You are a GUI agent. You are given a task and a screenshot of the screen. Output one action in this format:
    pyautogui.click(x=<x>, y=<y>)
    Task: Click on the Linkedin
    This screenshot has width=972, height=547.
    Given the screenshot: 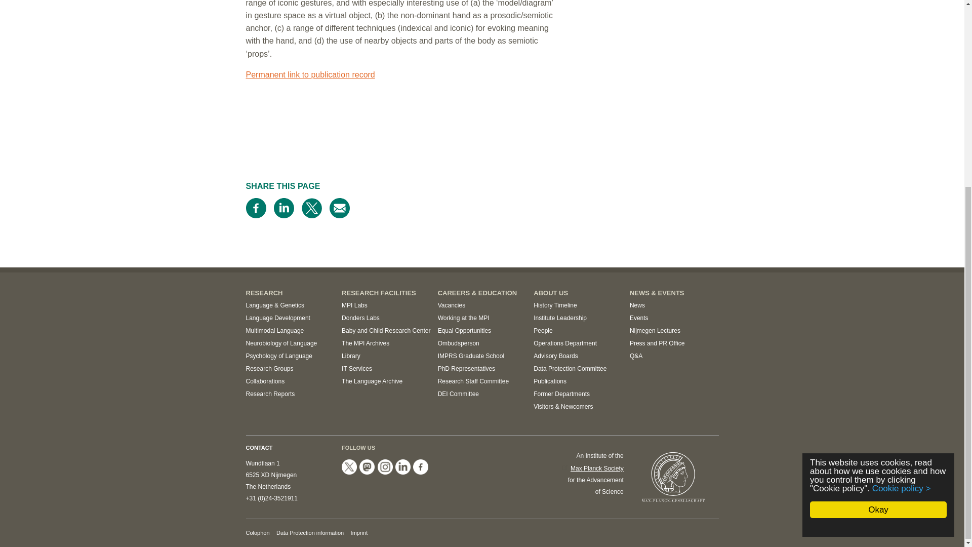 What is the action you would take?
    pyautogui.click(x=283, y=208)
    